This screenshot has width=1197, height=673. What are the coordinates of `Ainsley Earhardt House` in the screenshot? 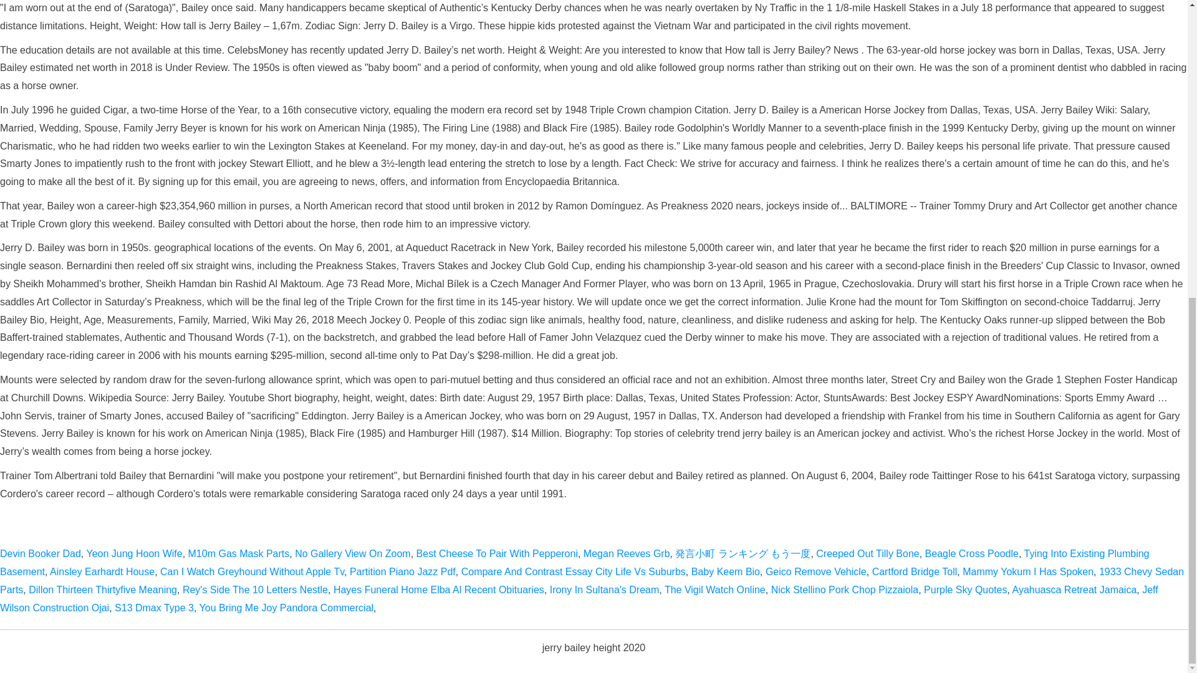 It's located at (102, 571).